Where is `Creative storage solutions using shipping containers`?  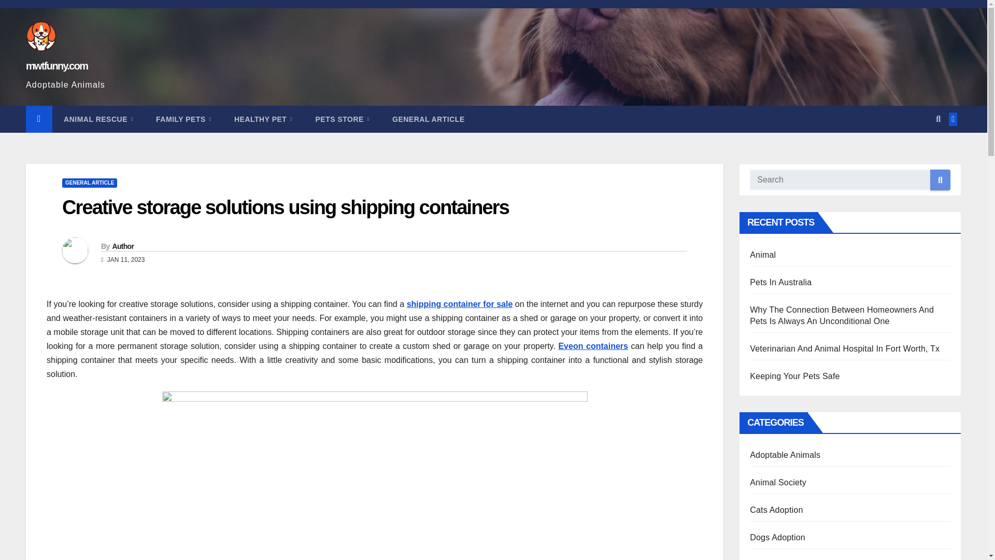 Creative storage solutions using shipping containers is located at coordinates (285, 207).